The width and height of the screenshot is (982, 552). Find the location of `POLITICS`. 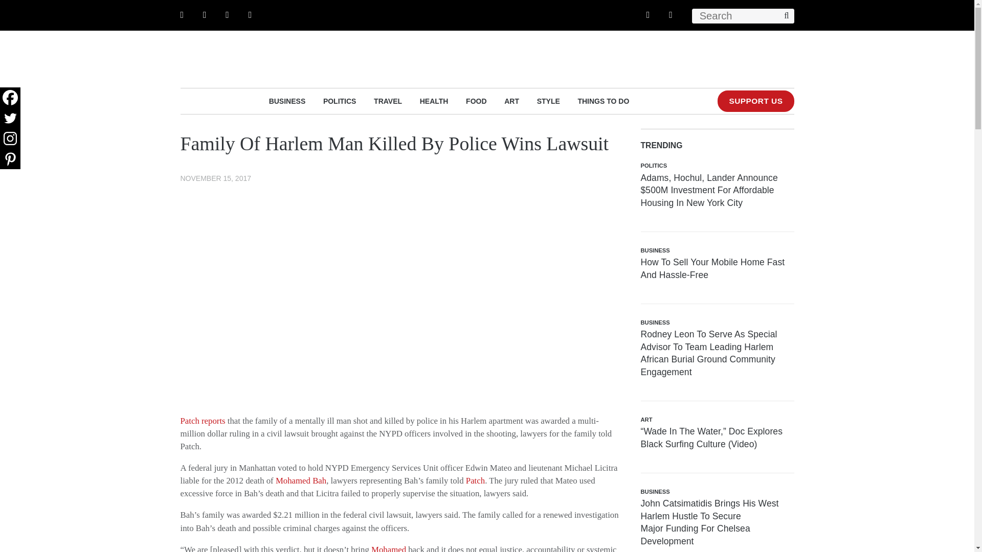

POLITICS is located at coordinates (340, 101).